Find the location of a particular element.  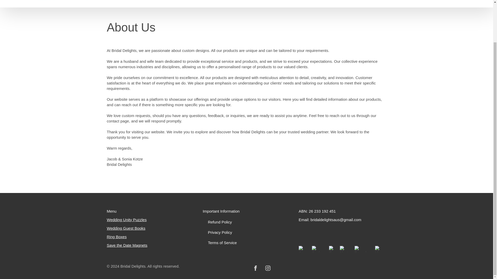

Save the Date Magnets is located at coordinates (127, 245).